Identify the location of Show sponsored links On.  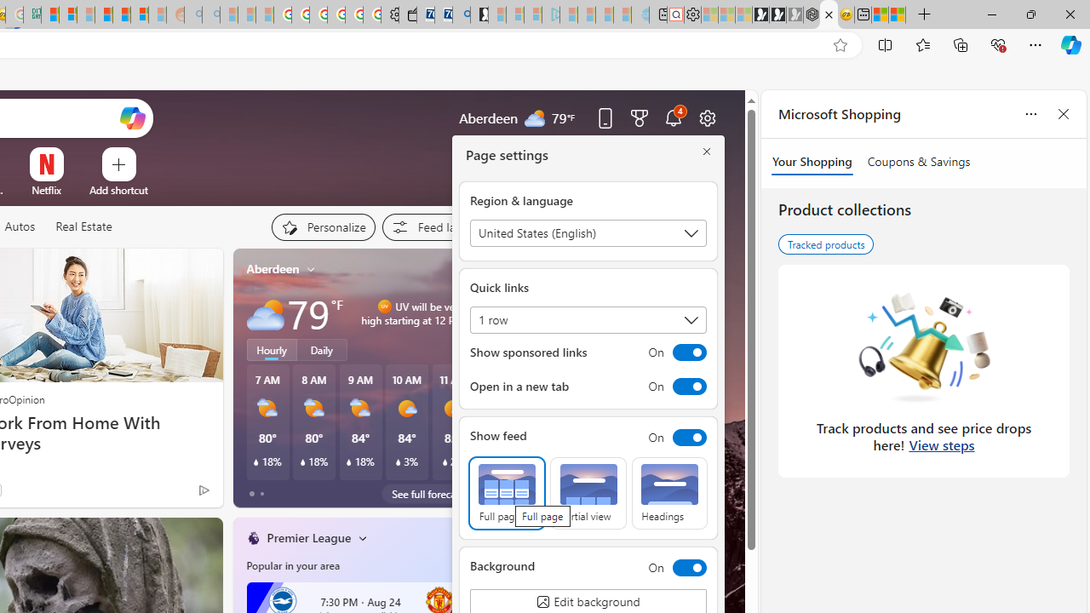
(588, 352).